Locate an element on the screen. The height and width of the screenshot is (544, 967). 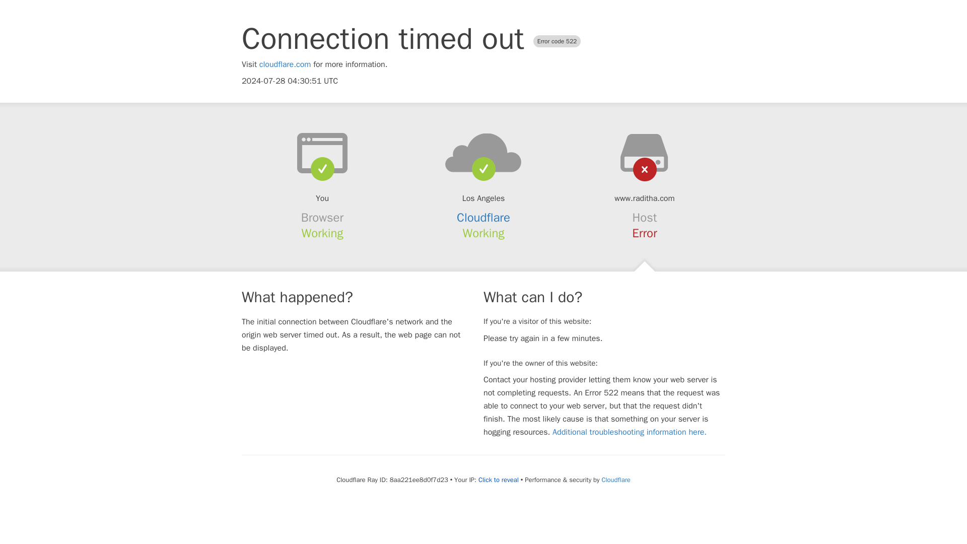
Cloudflare is located at coordinates (483, 218).